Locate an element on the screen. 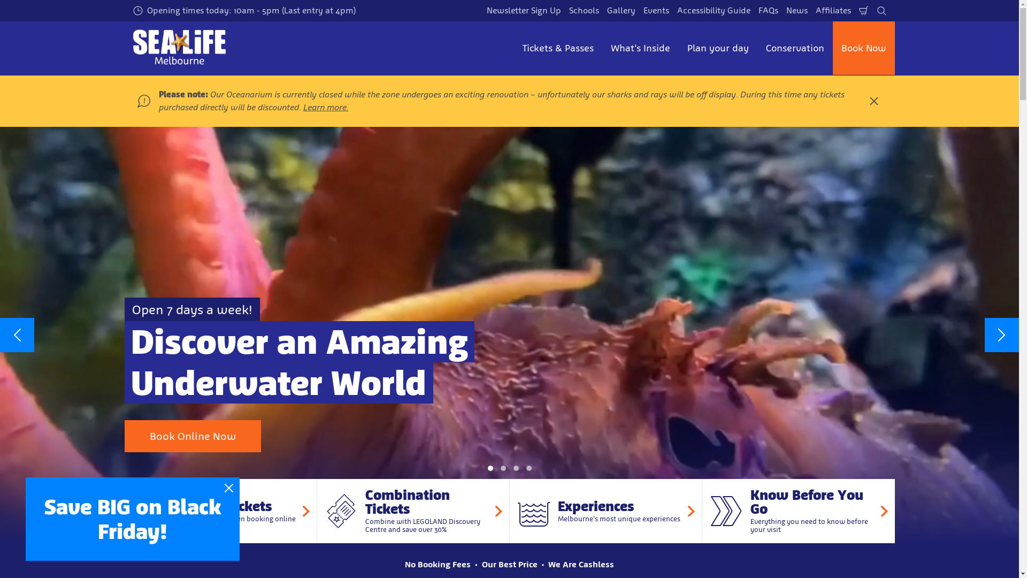 The height and width of the screenshot is (578, 1027). Book Now is located at coordinates (863, 48).